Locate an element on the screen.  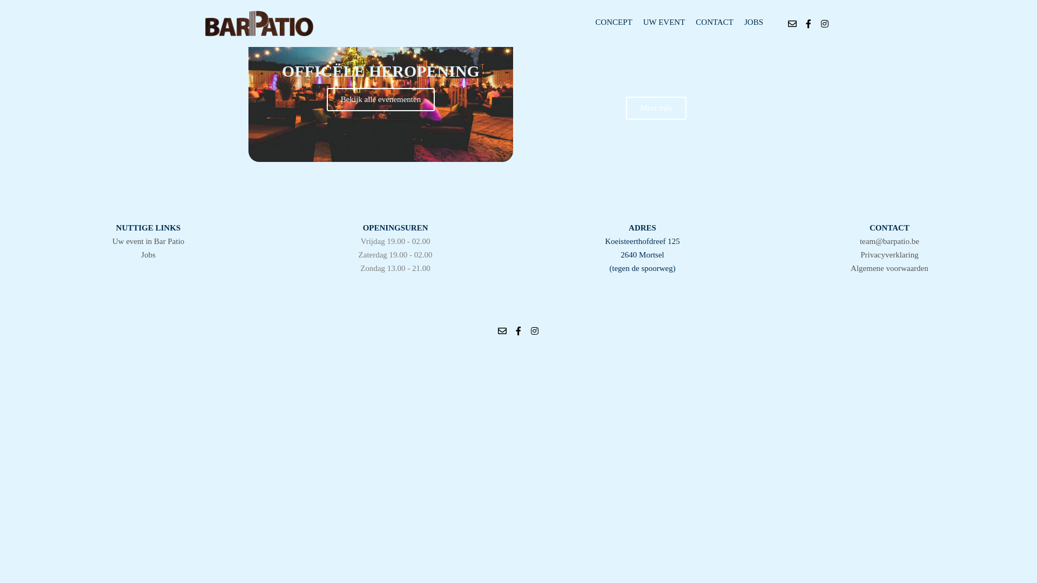
UW EVENT
IN BAR PATIO
Meer info is located at coordinates (656, 86).